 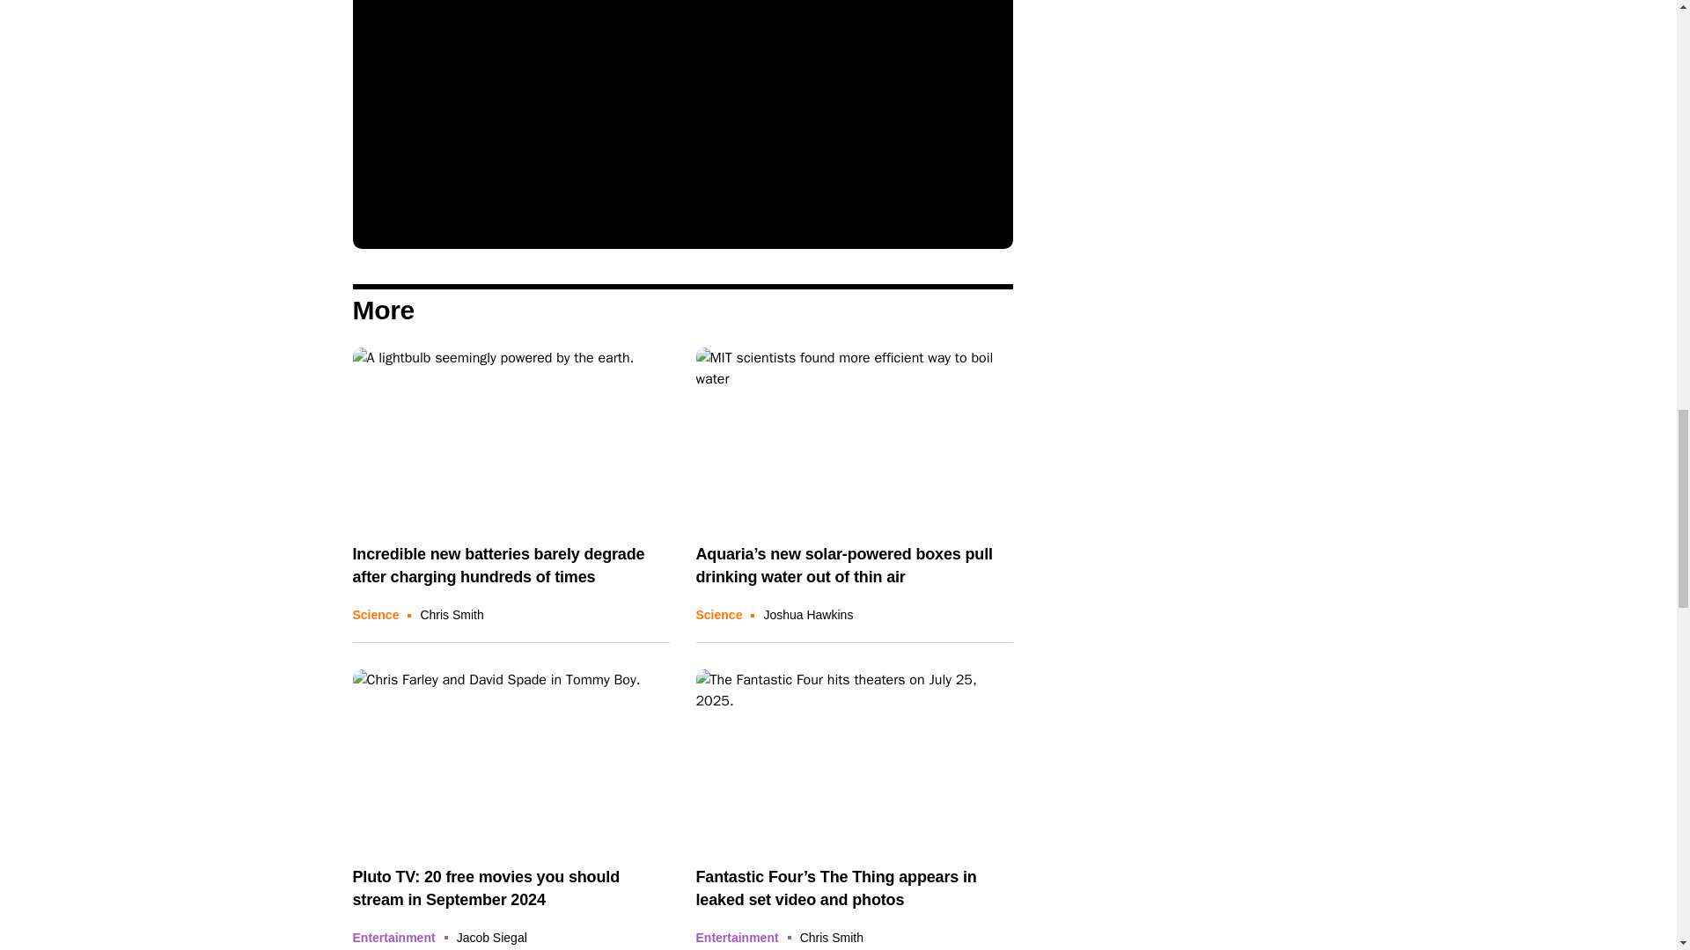 I want to click on Posts by Joshua Hawkins, so click(x=808, y=615).